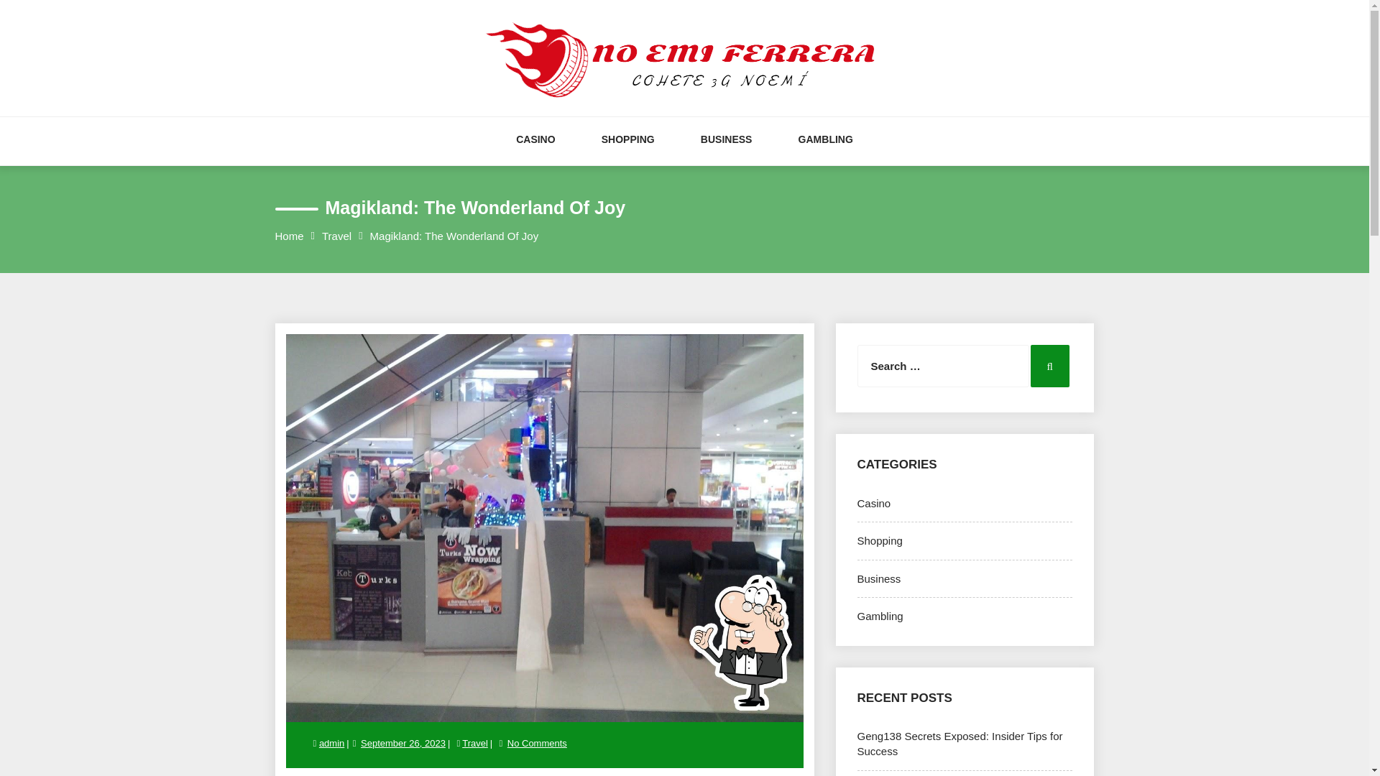  I want to click on Search, so click(1050, 365).